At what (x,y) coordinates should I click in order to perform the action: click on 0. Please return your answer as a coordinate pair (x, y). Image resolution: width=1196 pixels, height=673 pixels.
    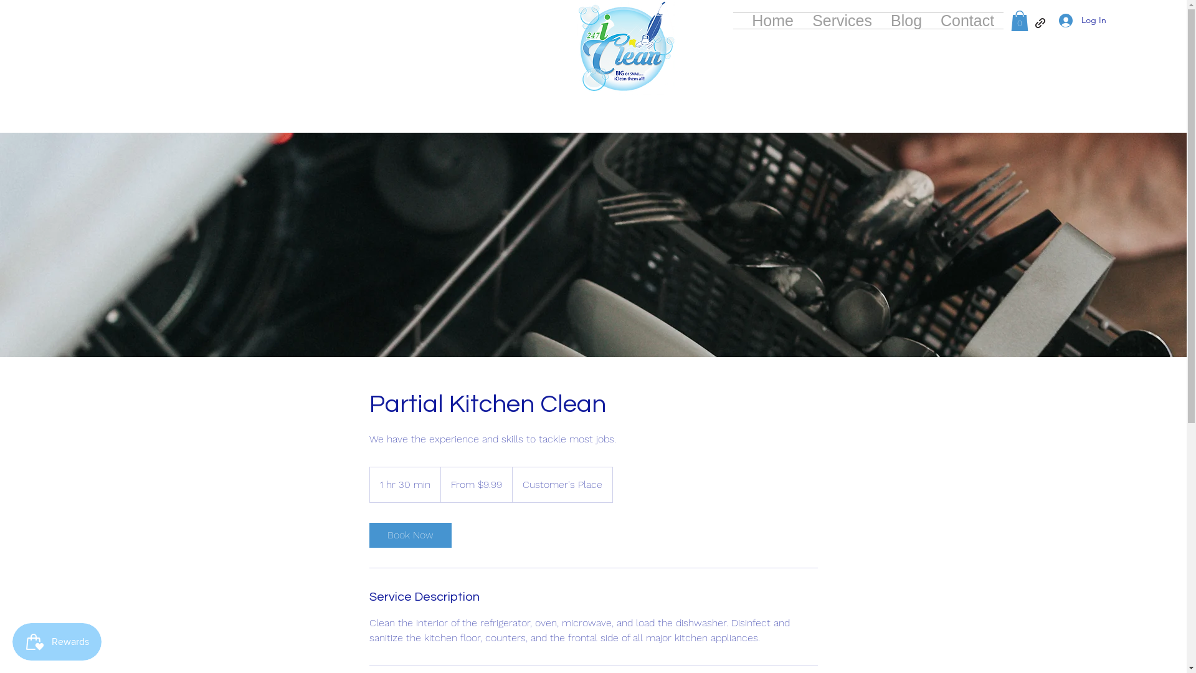
    Looking at the image, I should click on (1020, 21).